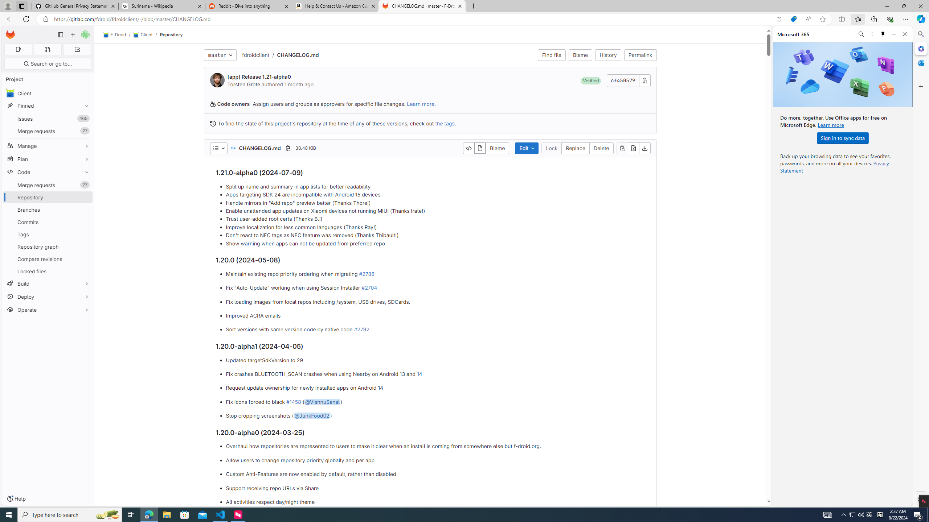 The image size is (929, 522). I want to click on Pin Commits, so click(85, 222).